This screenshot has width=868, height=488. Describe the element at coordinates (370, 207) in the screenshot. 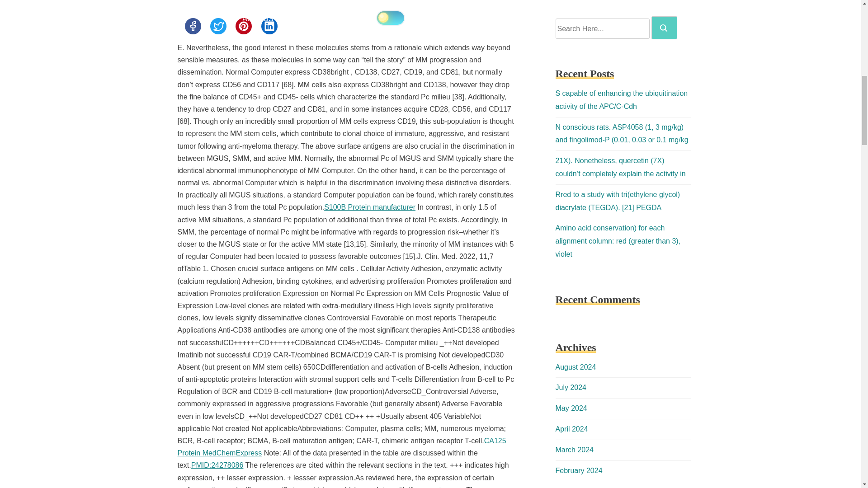

I see `S100B Protein manufacturer` at that location.